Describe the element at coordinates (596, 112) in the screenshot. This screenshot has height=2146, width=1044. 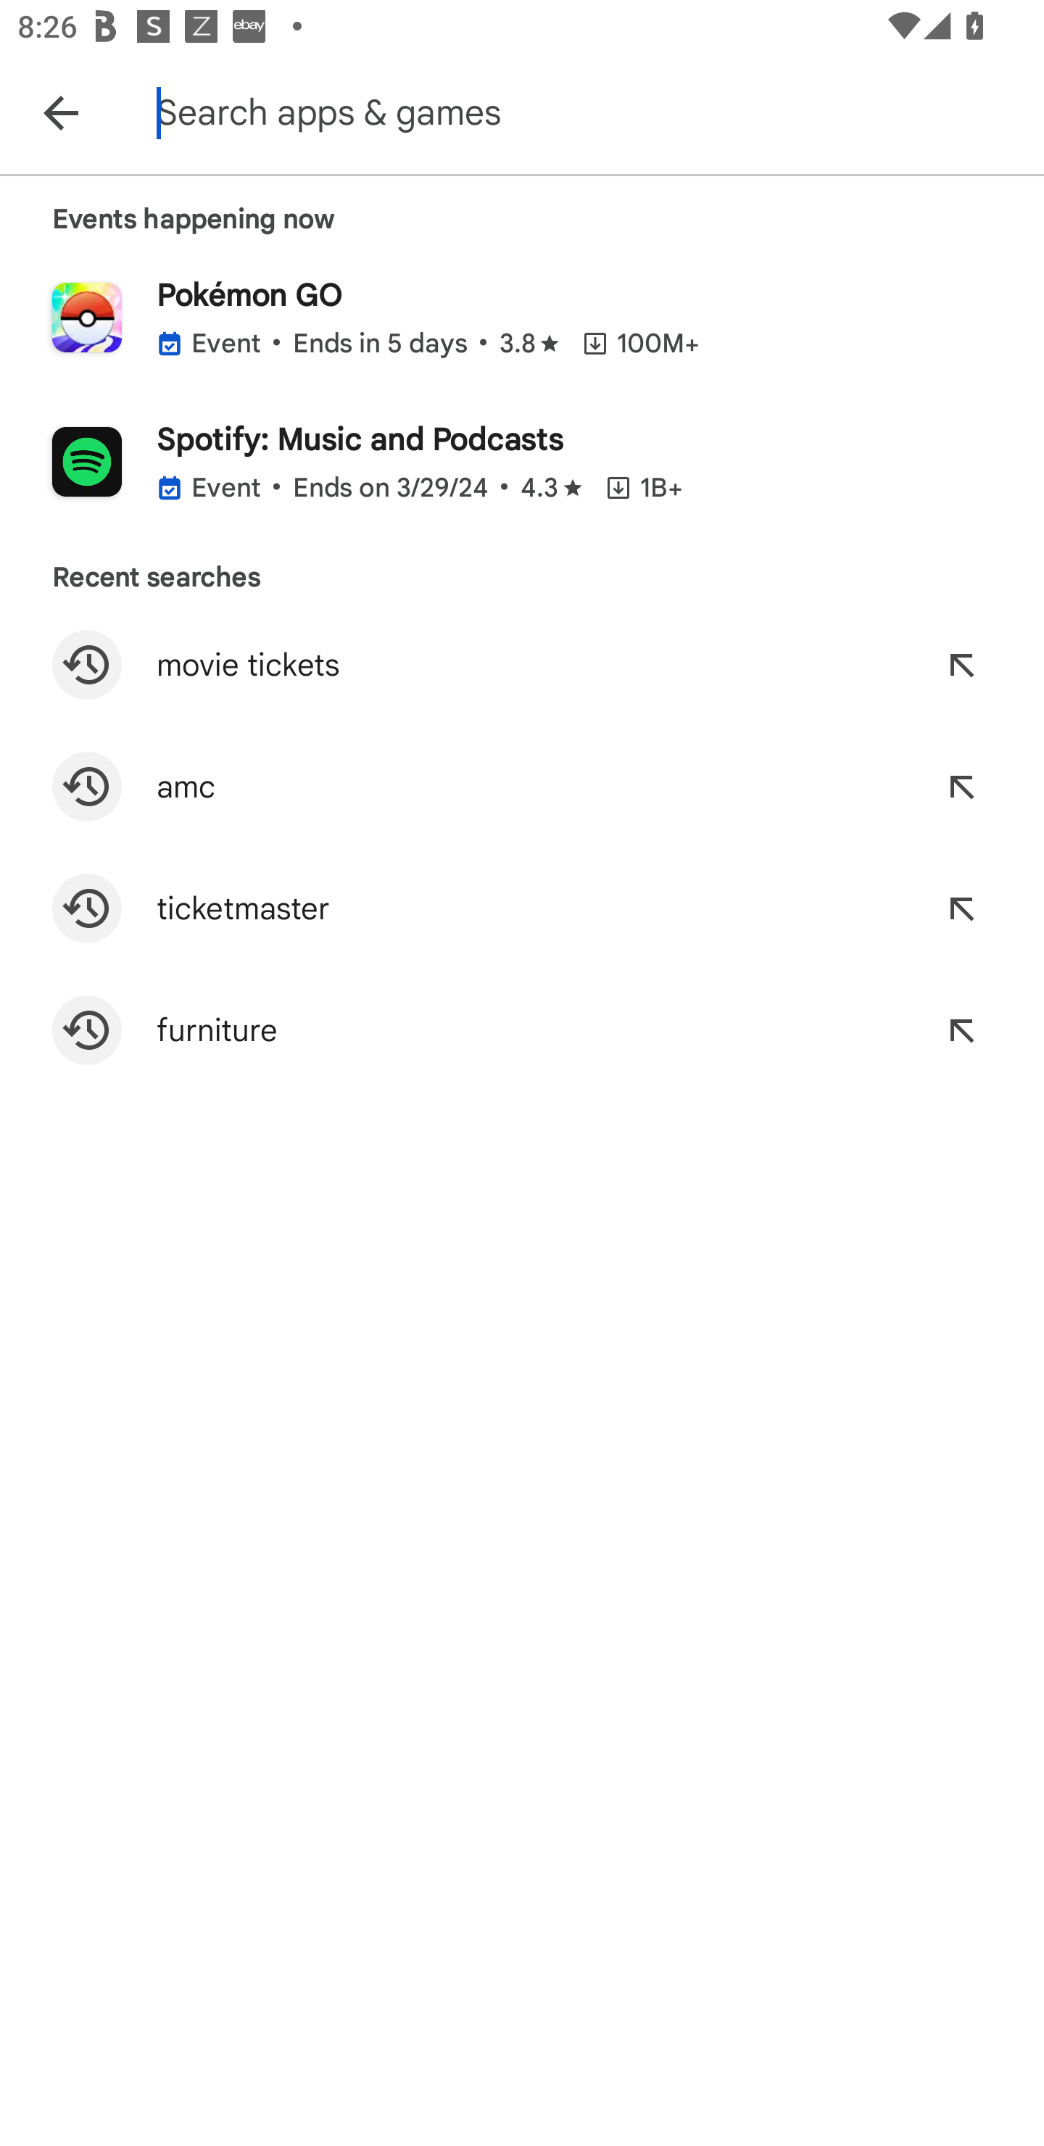
I see `Search apps & games` at that location.